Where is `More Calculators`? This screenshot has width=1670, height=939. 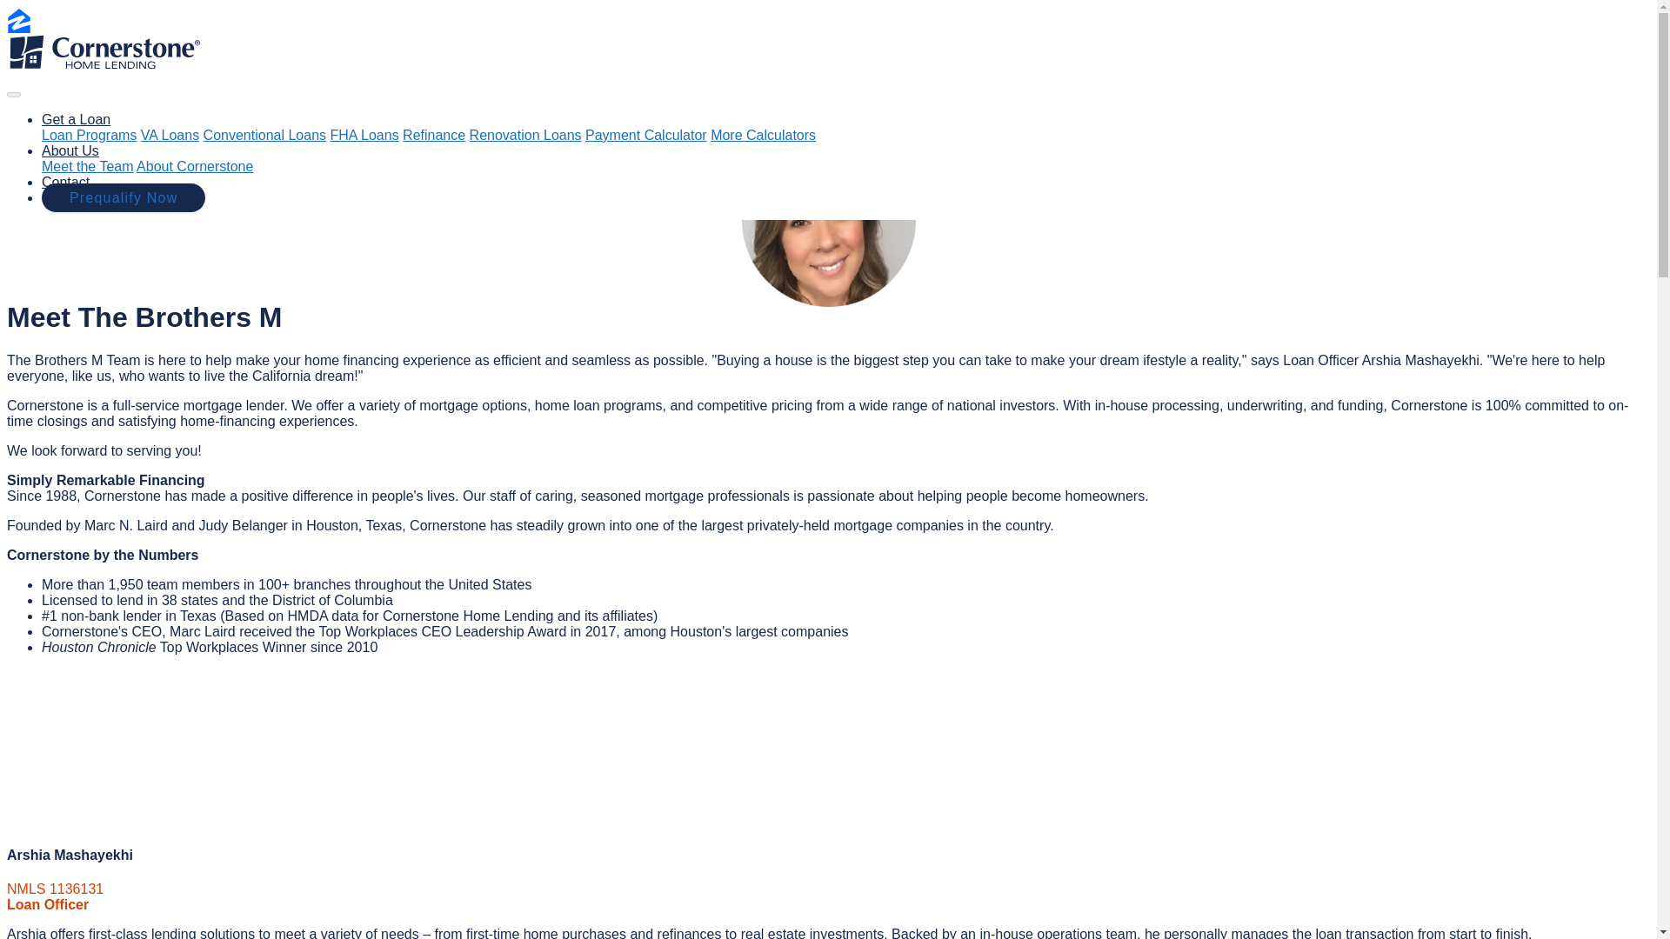
More Calculators is located at coordinates (764, 135).